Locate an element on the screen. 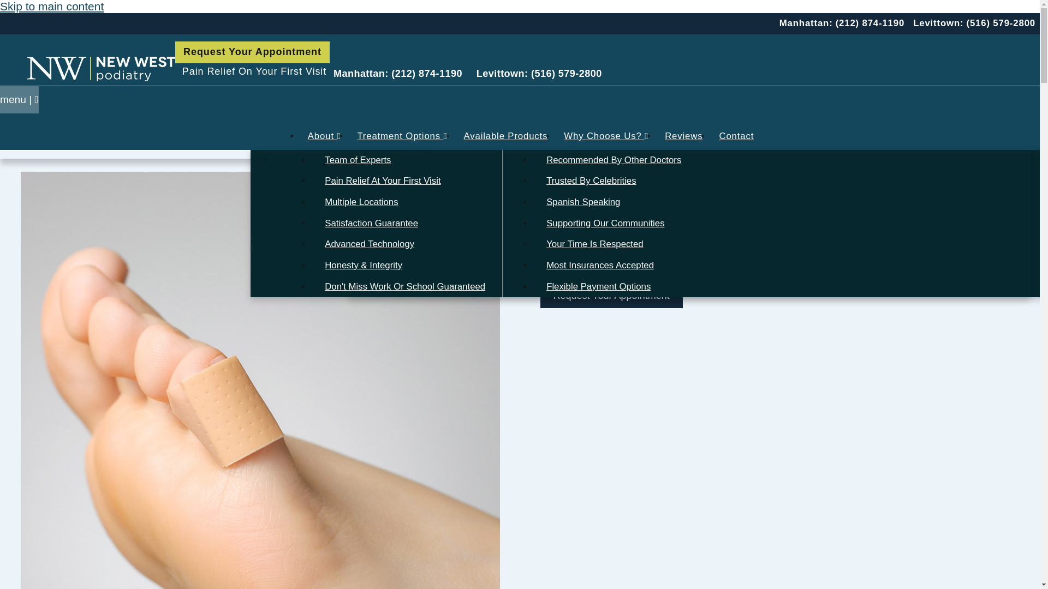 The image size is (1048, 589). Treatment Options is located at coordinates (402, 136).